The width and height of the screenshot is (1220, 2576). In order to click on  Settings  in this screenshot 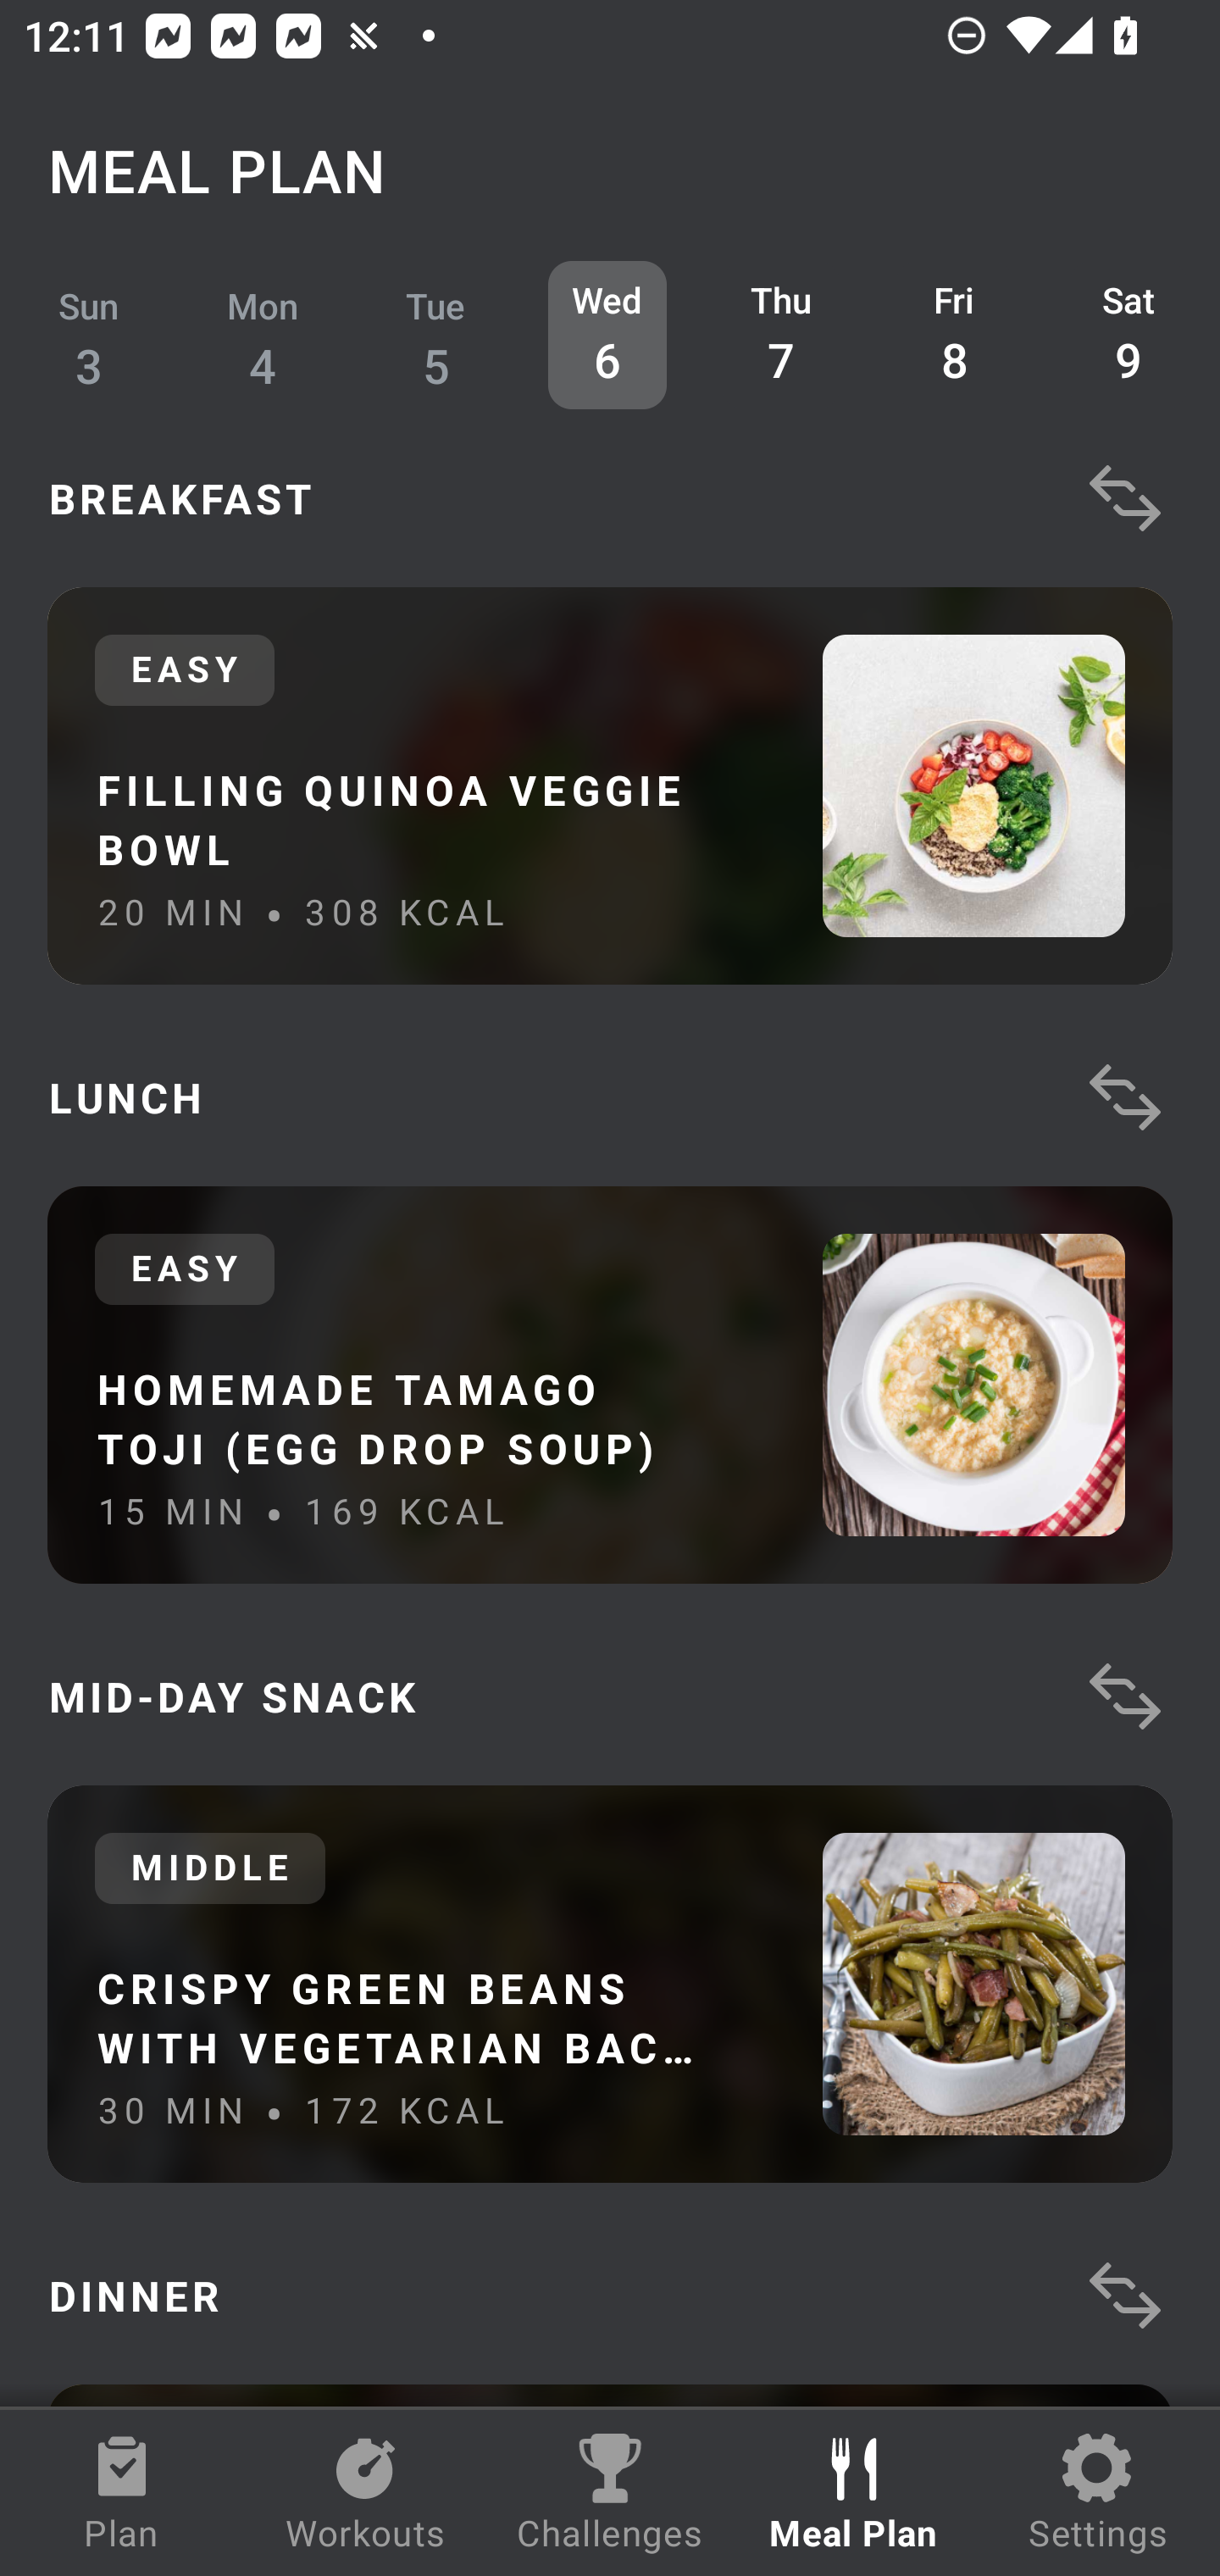, I will do `click(1098, 2493)`.